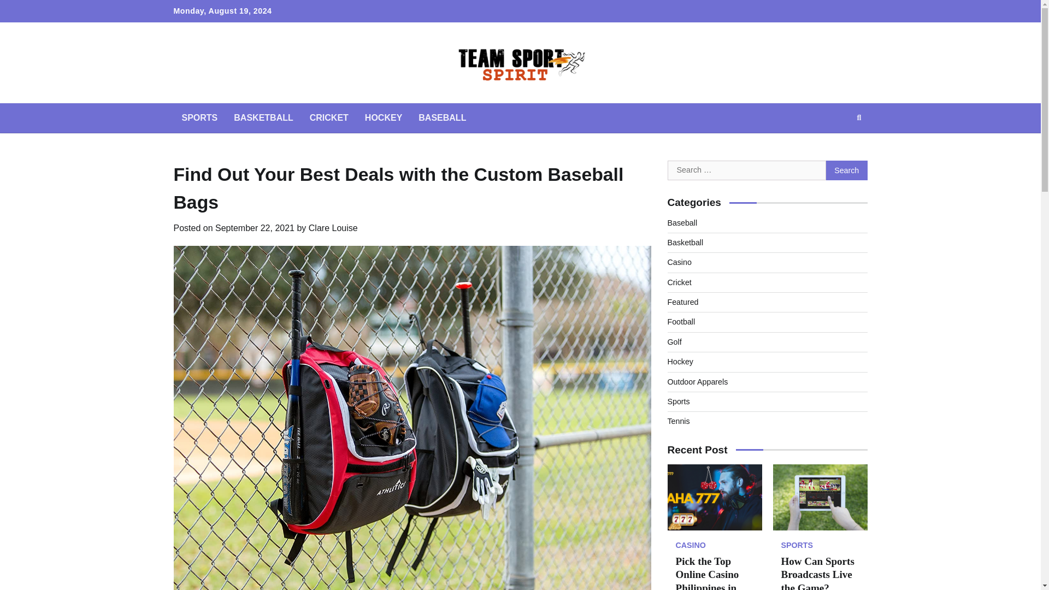  Describe the element at coordinates (847, 170) in the screenshot. I see `Search` at that location.